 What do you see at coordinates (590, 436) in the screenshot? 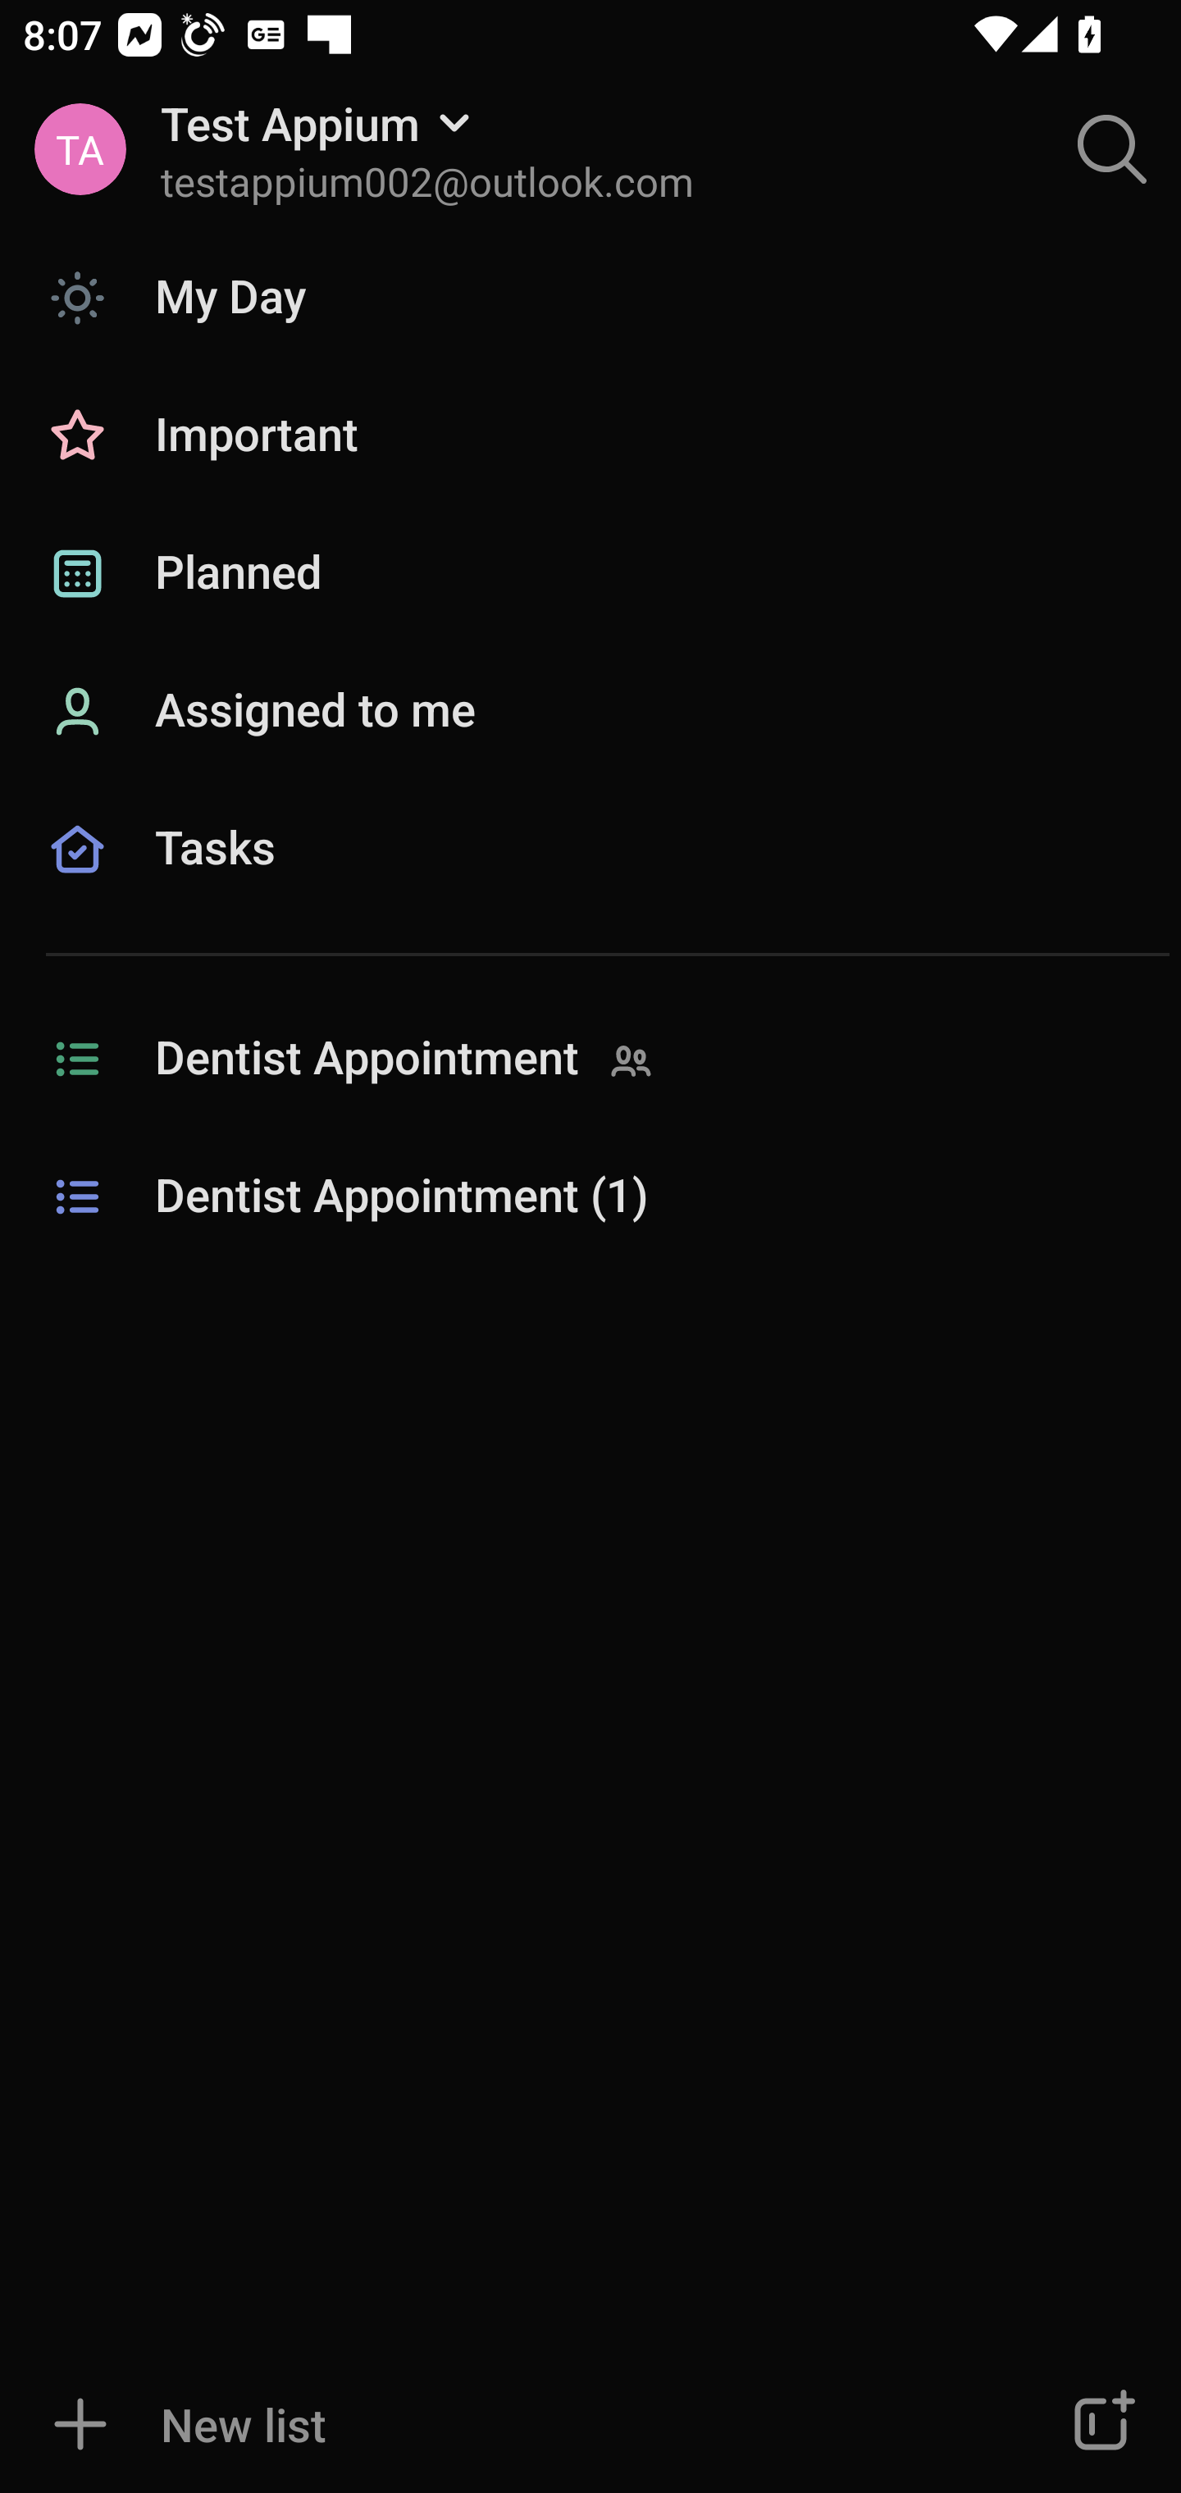
I see `Important, 0 tasks Important` at bounding box center [590, 436].